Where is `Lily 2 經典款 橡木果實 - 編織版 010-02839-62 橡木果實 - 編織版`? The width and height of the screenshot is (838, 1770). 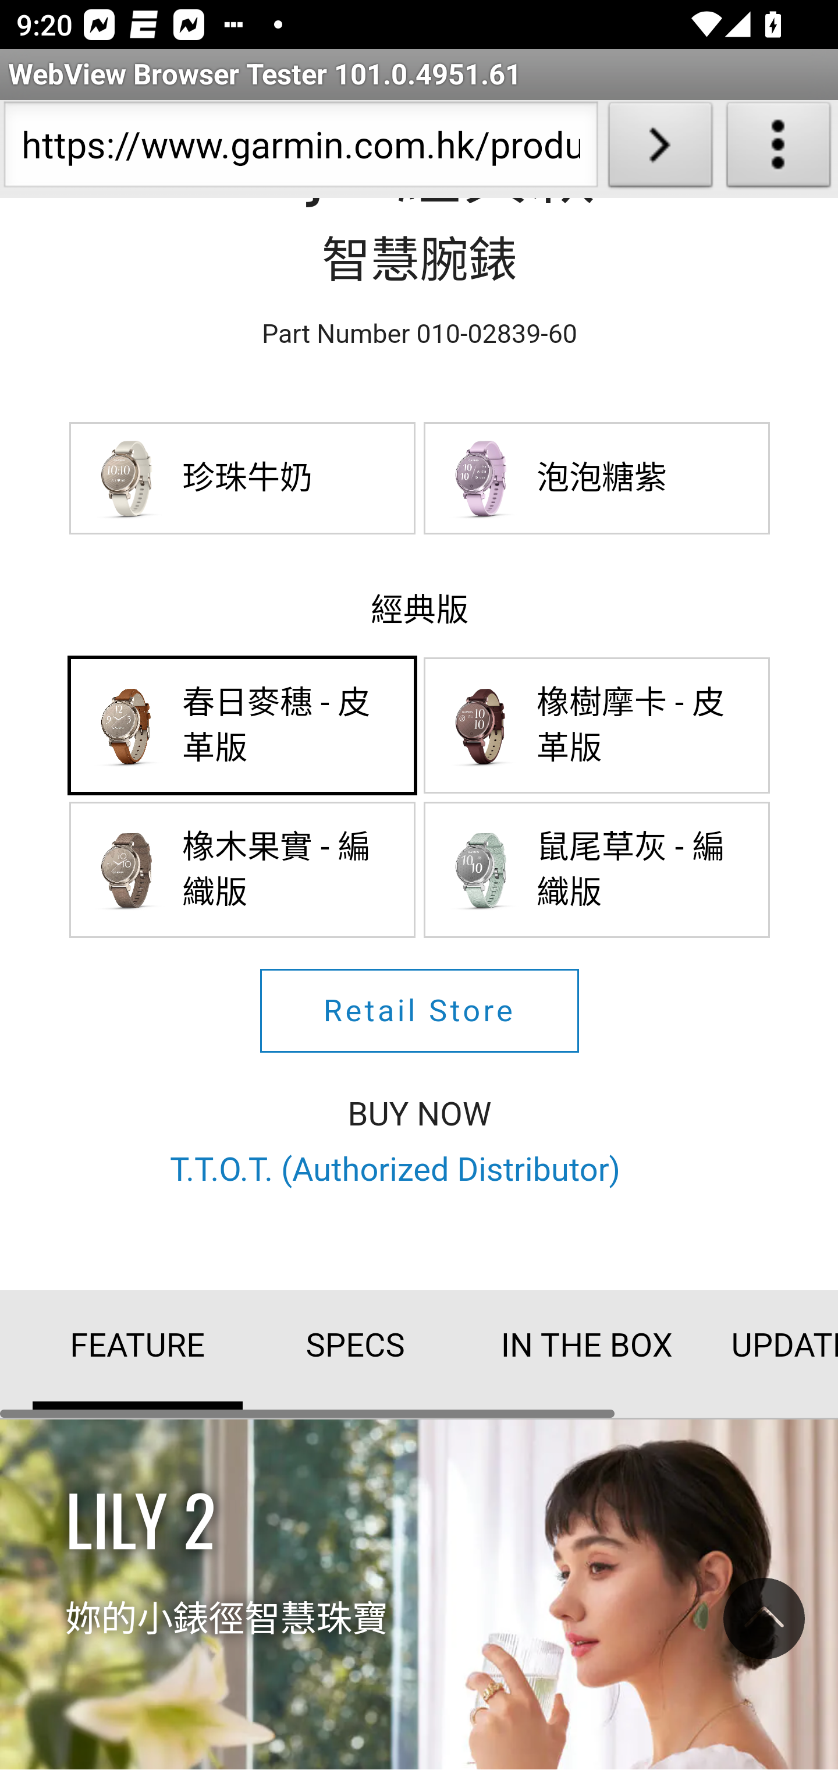 Lily 2 經典款 橡木果實 - 編織版 010-02839-62 橡木果實 - 編織版 is located at coordinates (243, 871).